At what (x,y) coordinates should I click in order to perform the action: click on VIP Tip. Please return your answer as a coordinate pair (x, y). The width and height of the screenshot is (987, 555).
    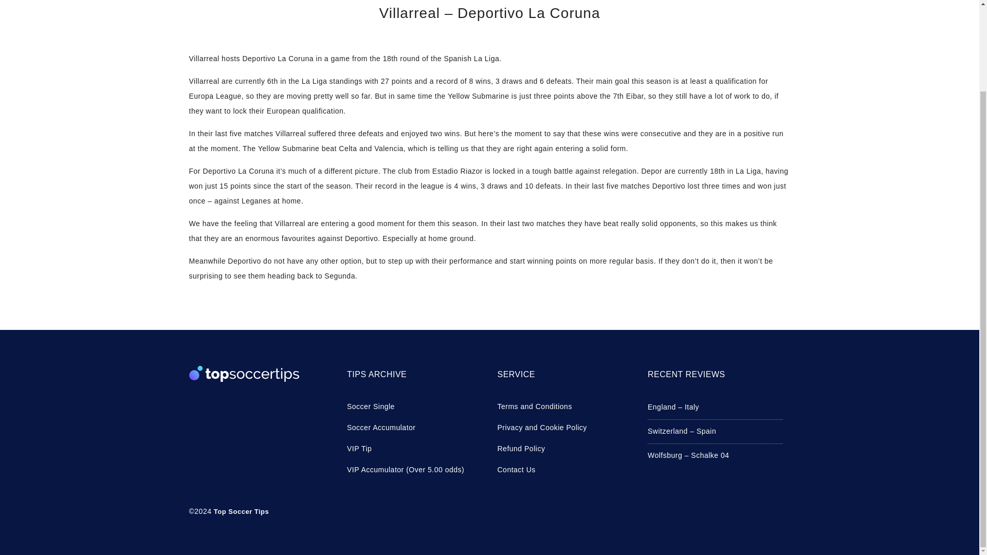
    Looking at the image, I should click on (414, 448).